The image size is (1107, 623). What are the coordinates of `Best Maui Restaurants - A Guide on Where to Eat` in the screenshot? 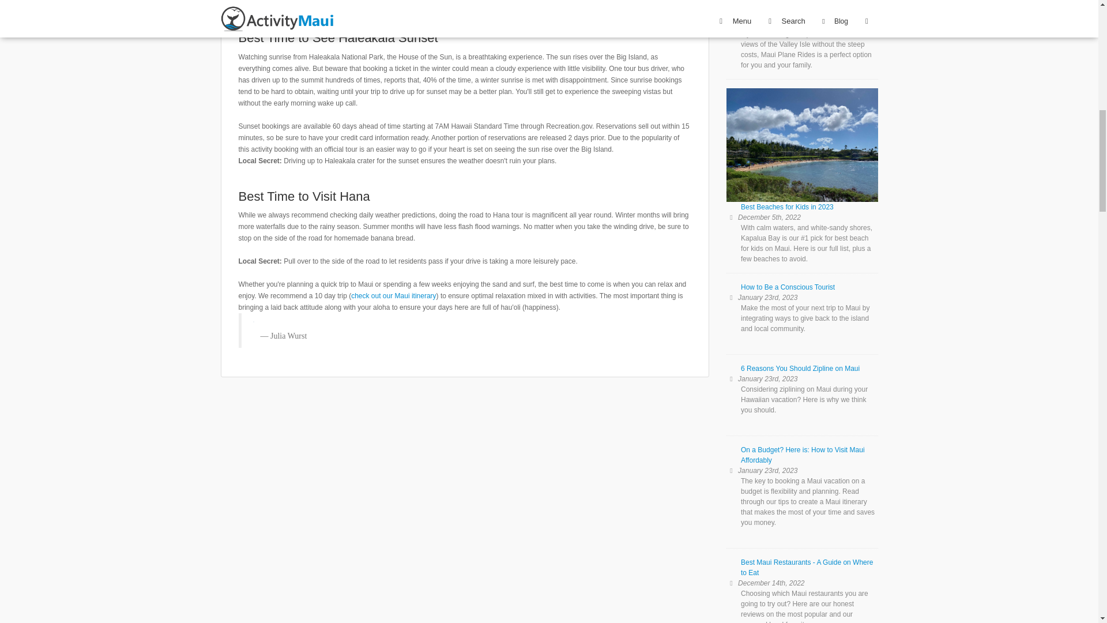 It's located at (801, 572).